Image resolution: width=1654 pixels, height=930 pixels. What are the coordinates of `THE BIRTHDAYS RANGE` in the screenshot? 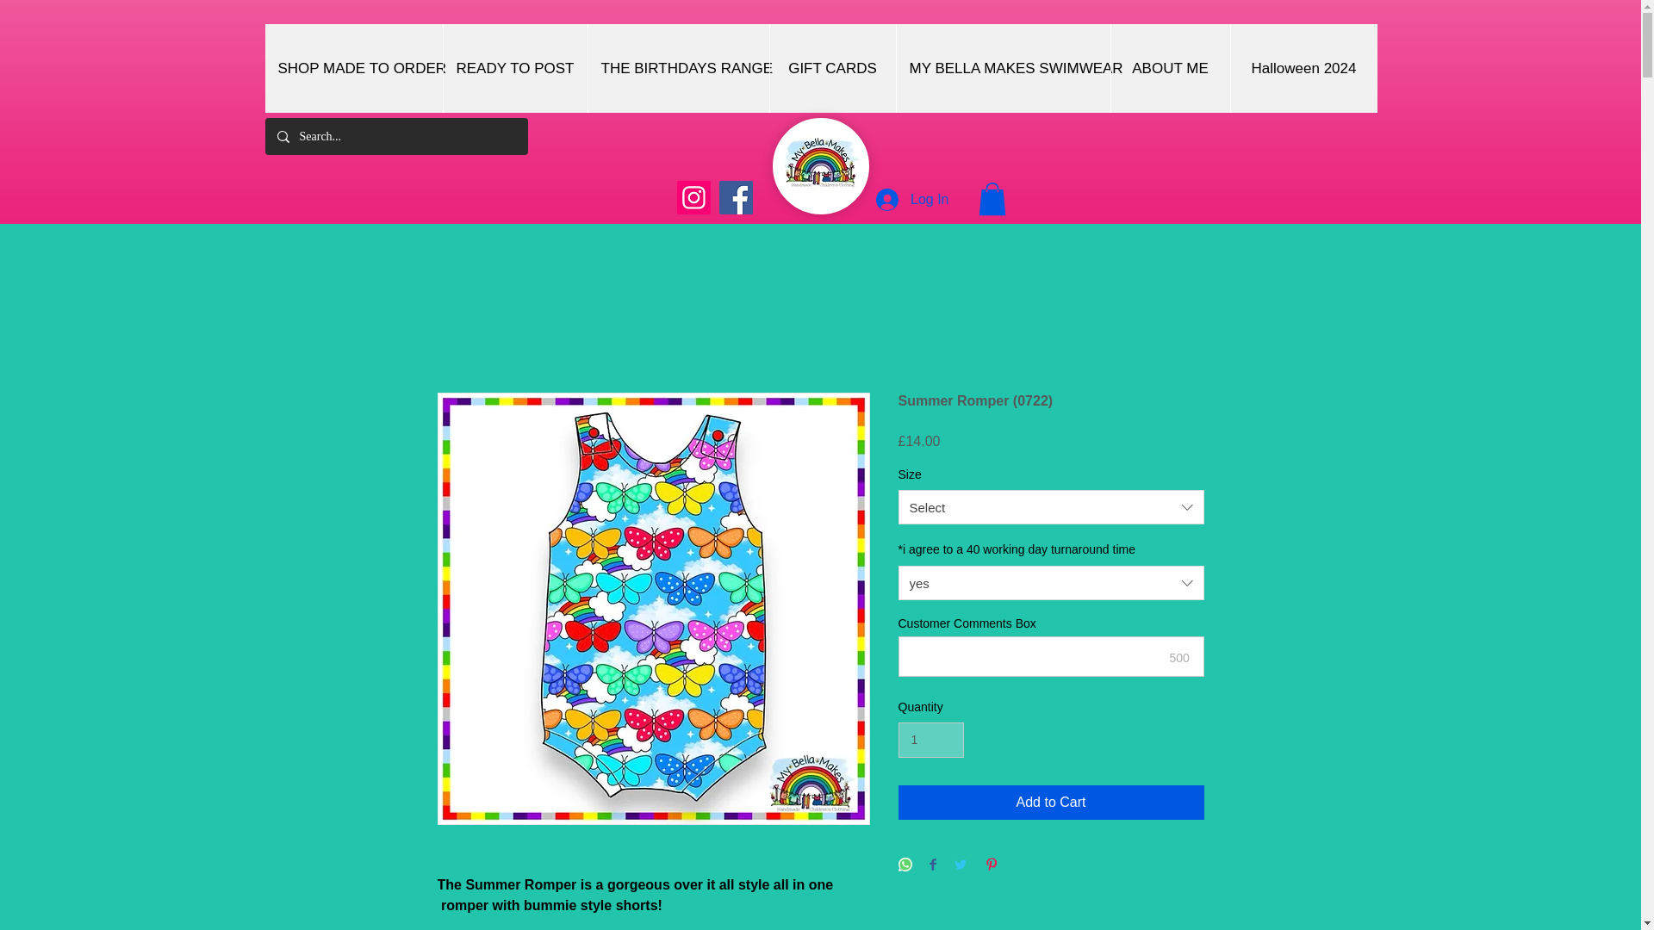 It's located at (677, 68).